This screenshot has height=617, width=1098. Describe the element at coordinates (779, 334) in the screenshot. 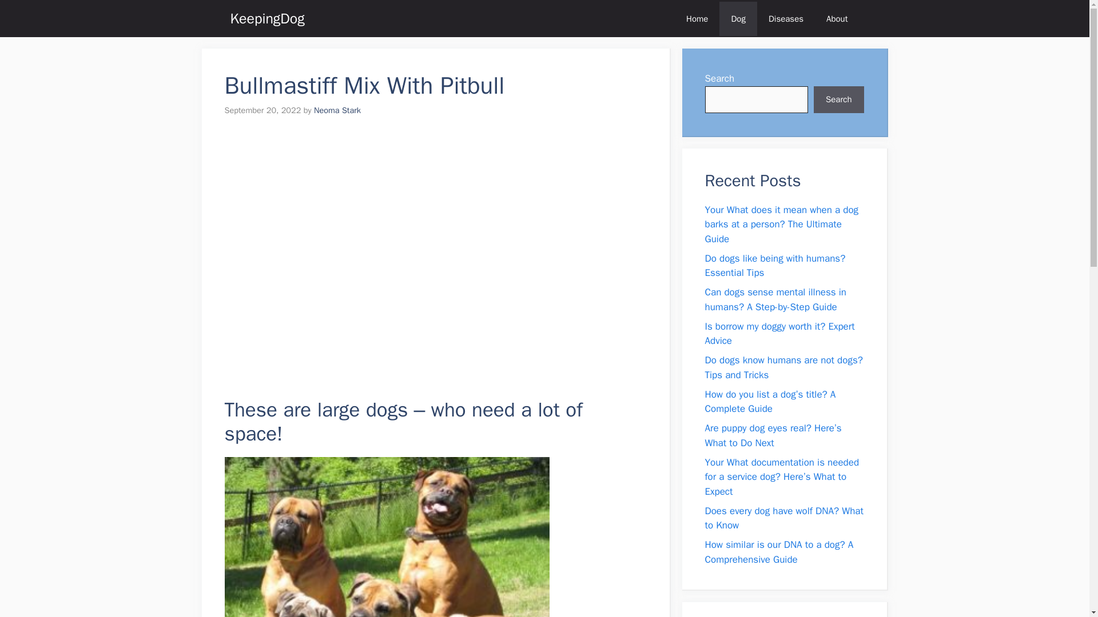

I see `Is borrow my doggy worth it? Expert Advice` at that location.